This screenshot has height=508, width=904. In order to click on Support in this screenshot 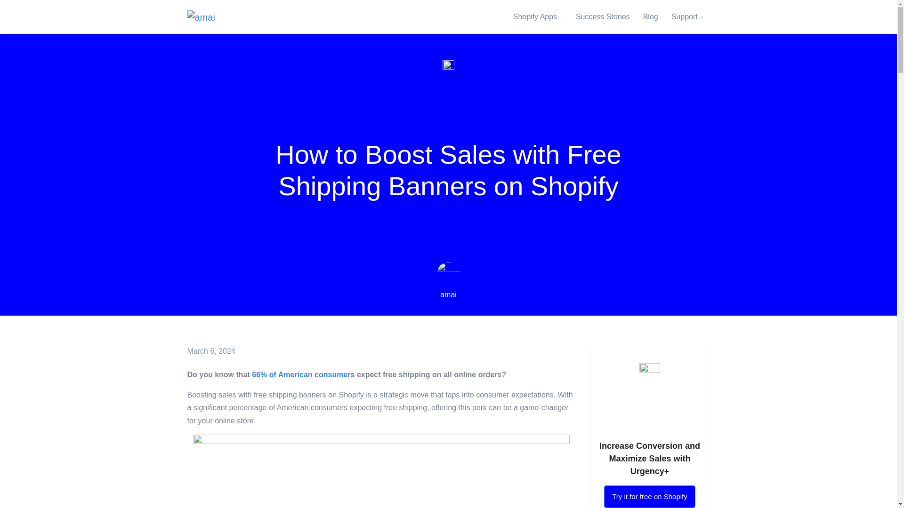, I will do `click(687, 17)`.